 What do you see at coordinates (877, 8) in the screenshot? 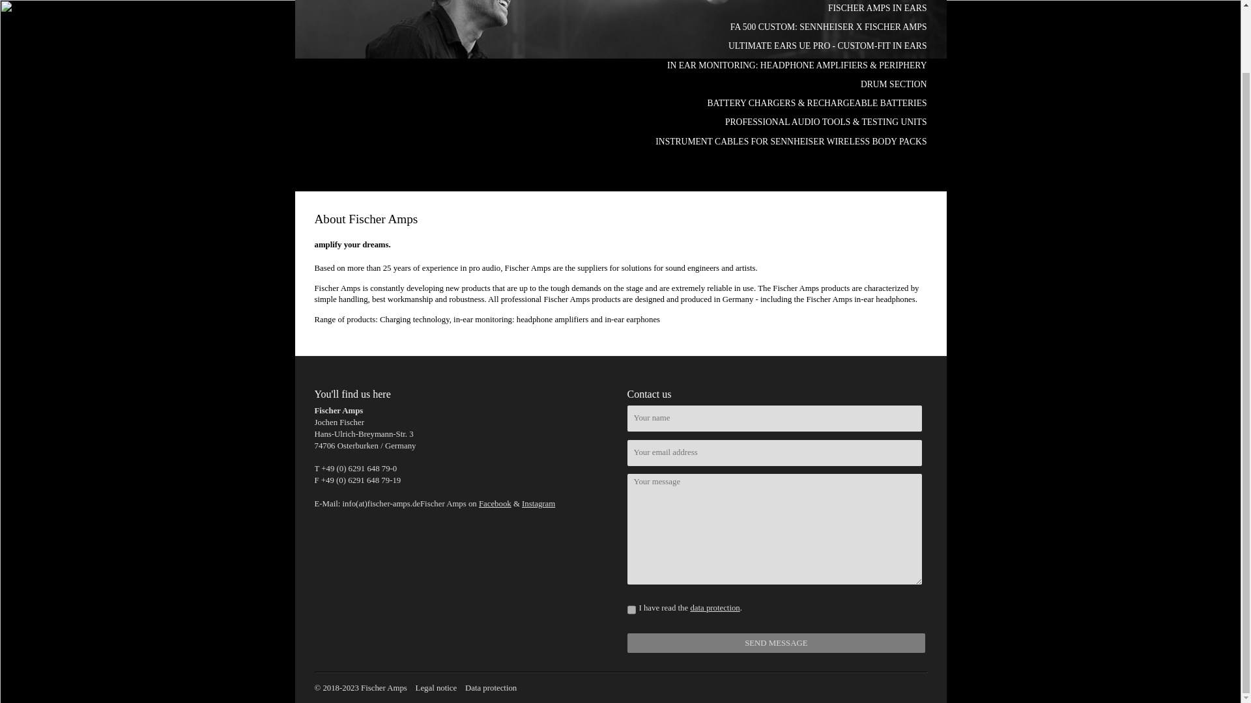
I see `Fischer Amps In Ears` at bounding box center [877, 8].